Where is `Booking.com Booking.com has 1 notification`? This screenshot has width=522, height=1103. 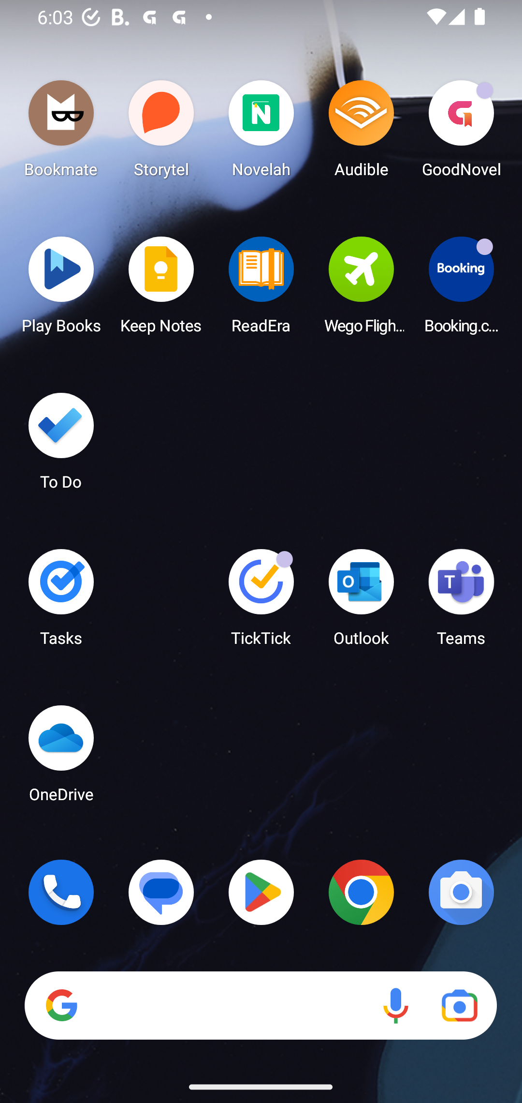
Booking.com Booking.com has 1 notification is located at coordinates (461, 289).